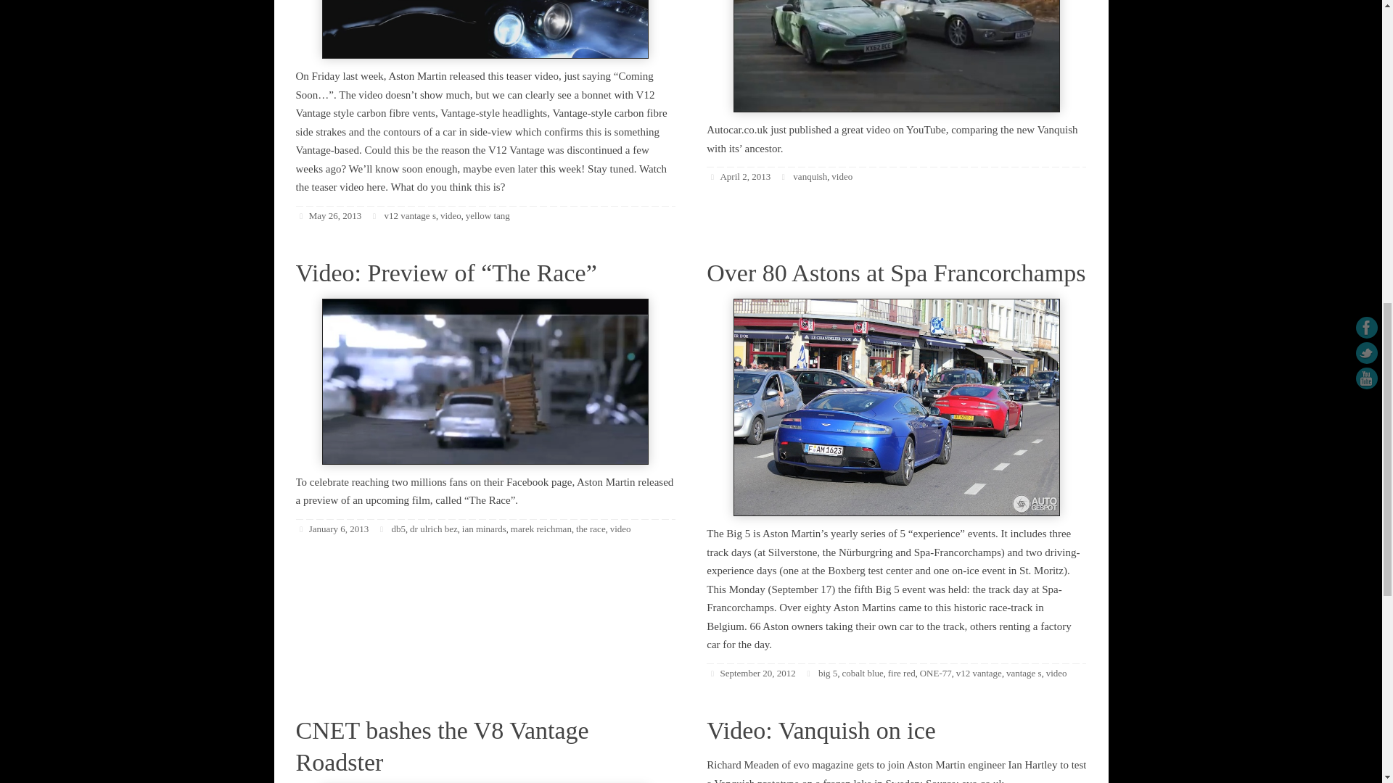 This screenshot has width=1393, height=783. What do you see at coordinates (409, 215) in the screenshot?
I see `v12 vantage s` at bounding box center [409, 215].